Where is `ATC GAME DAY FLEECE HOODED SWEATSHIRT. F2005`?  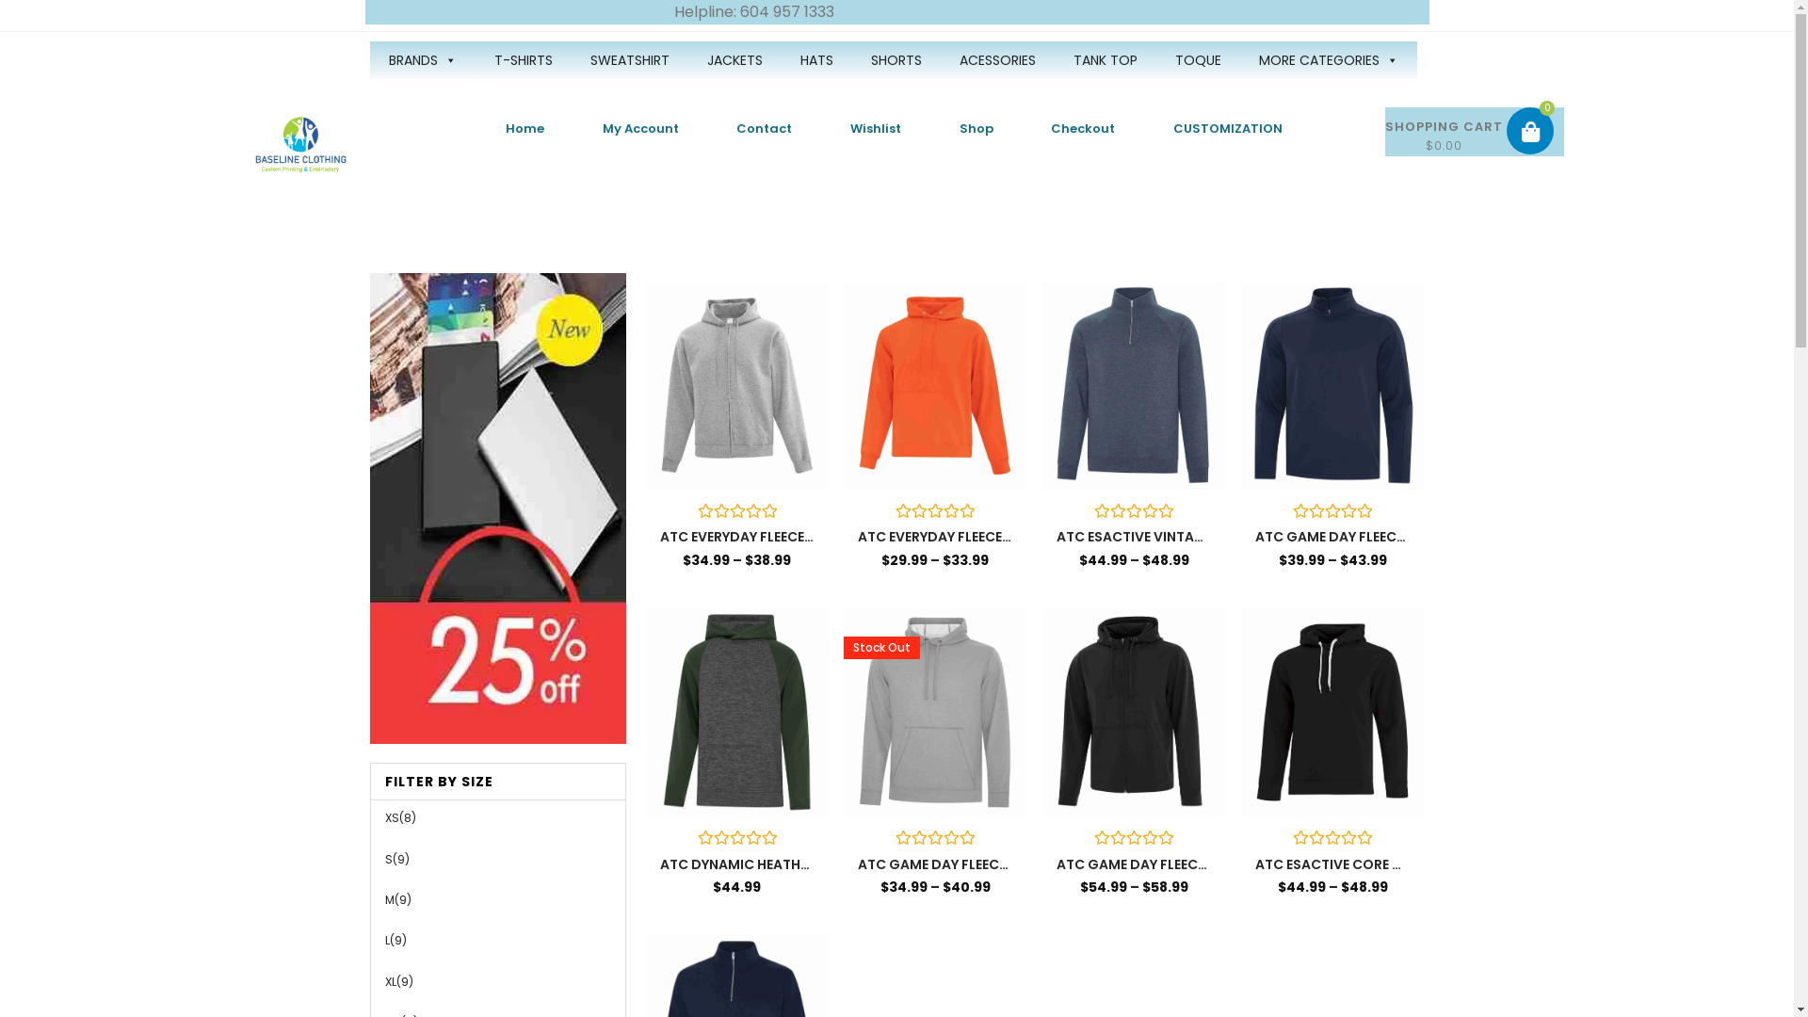
ATC GAME DAY FLEECE HOODED SWEATSHIRT. F2005 is located at coordinates (935, 864).